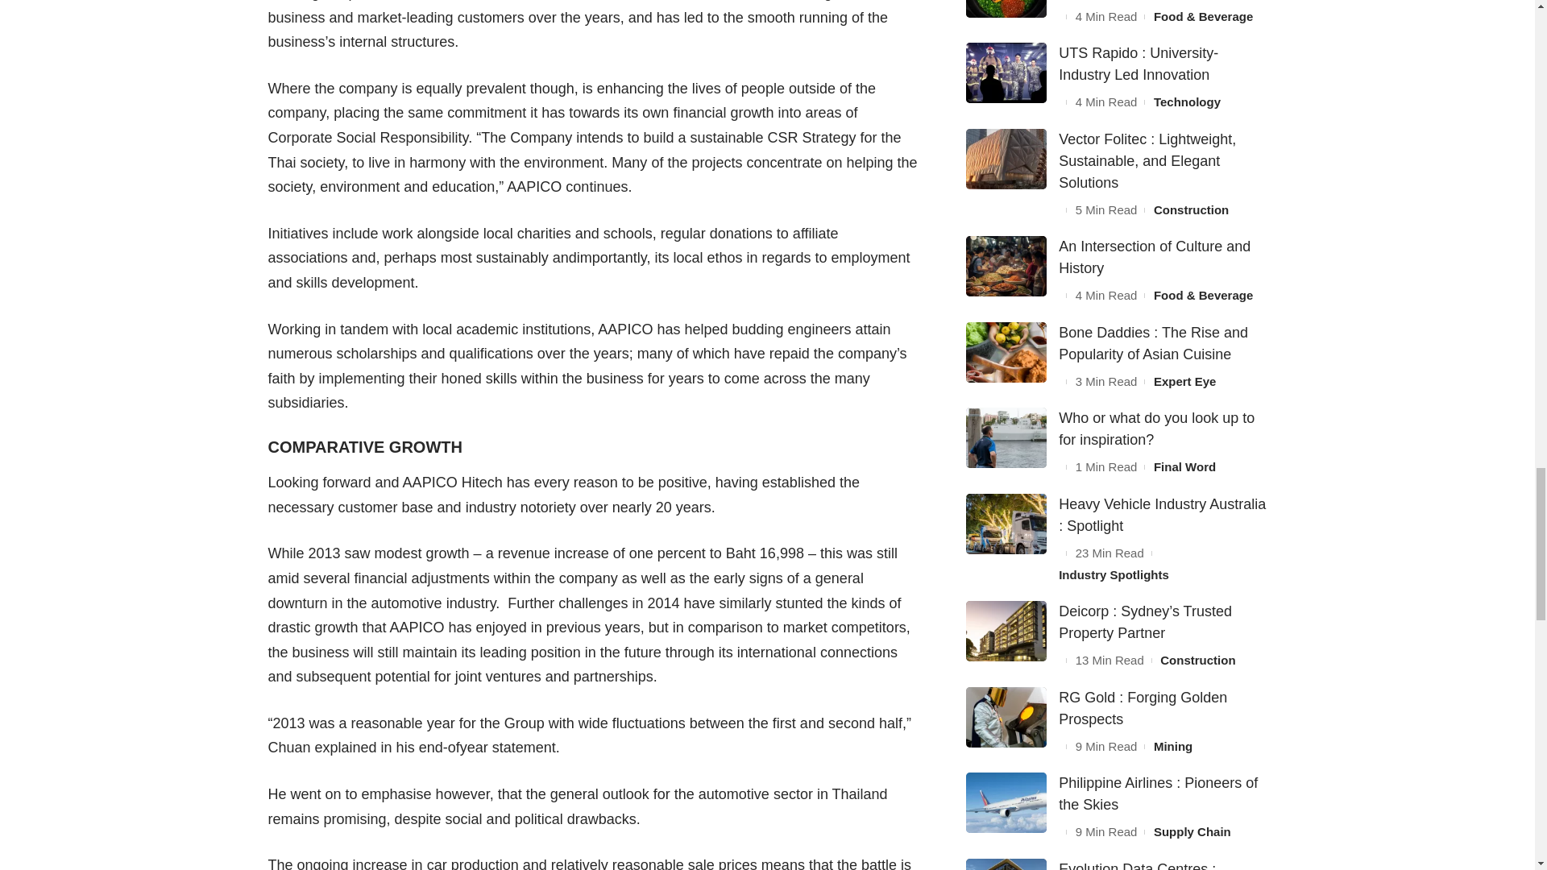  Describe the element at coordinates (1006, 72) in the screenshot. I see `UTS Rapido : University-Industry Led Innovation` at that location.